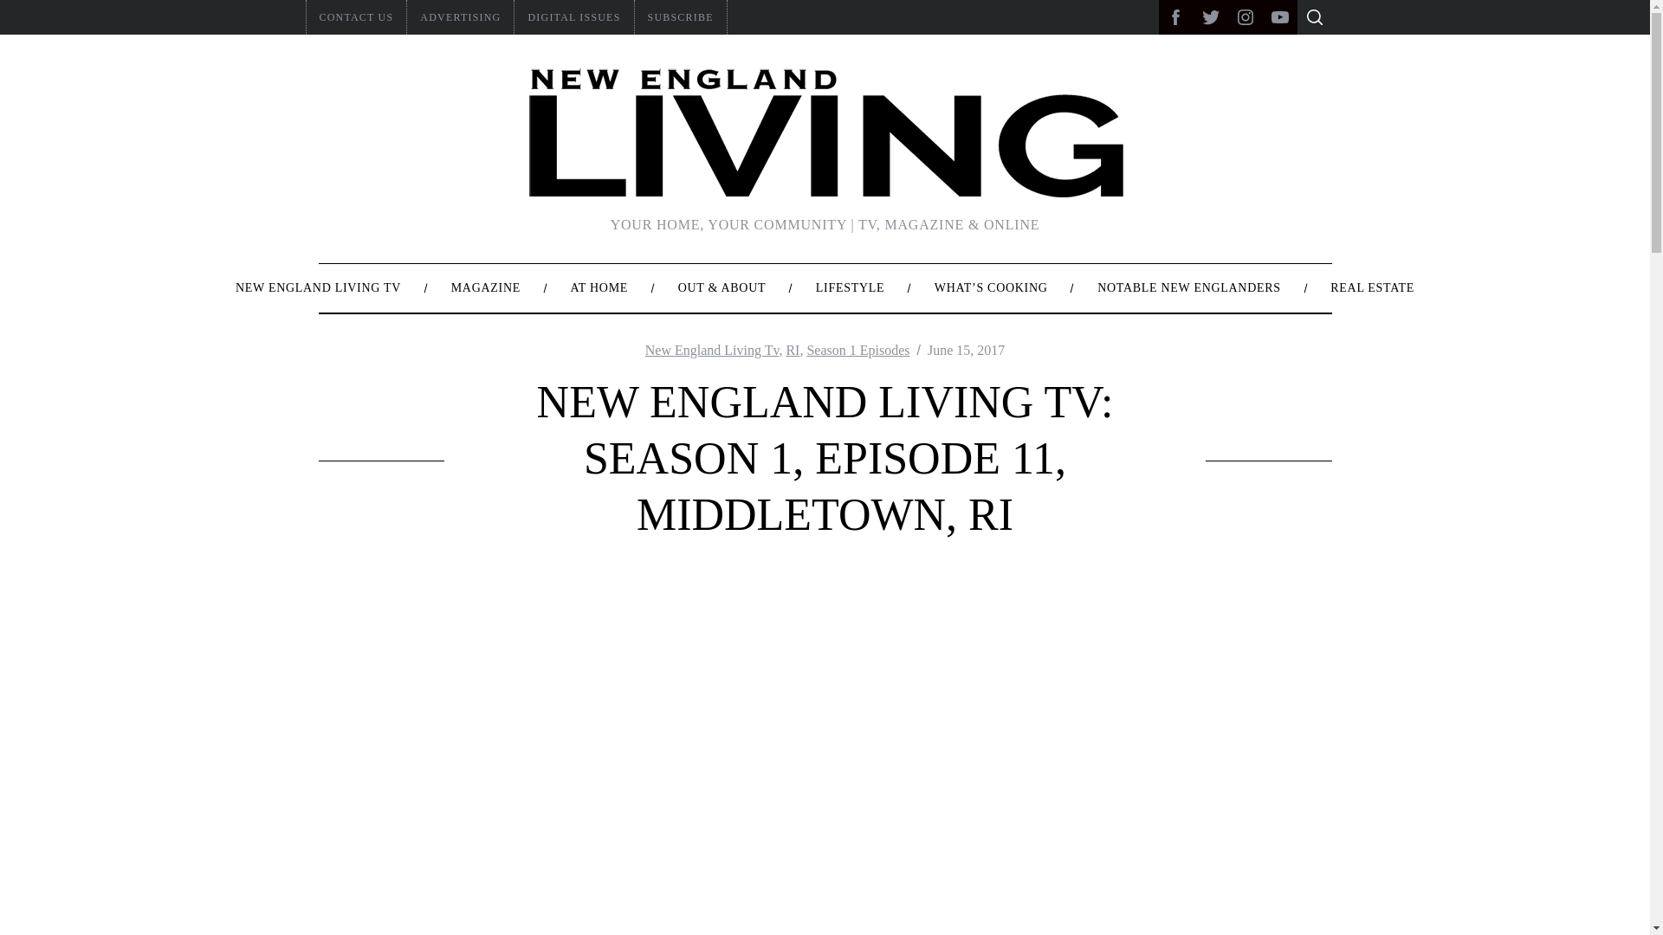 The height and width of the screenshot is (935, 1663). What do you see at coordinates (1372, 287) in the screenshot?
I see `REAL ESTATE` at bounding box center [1372, 287].